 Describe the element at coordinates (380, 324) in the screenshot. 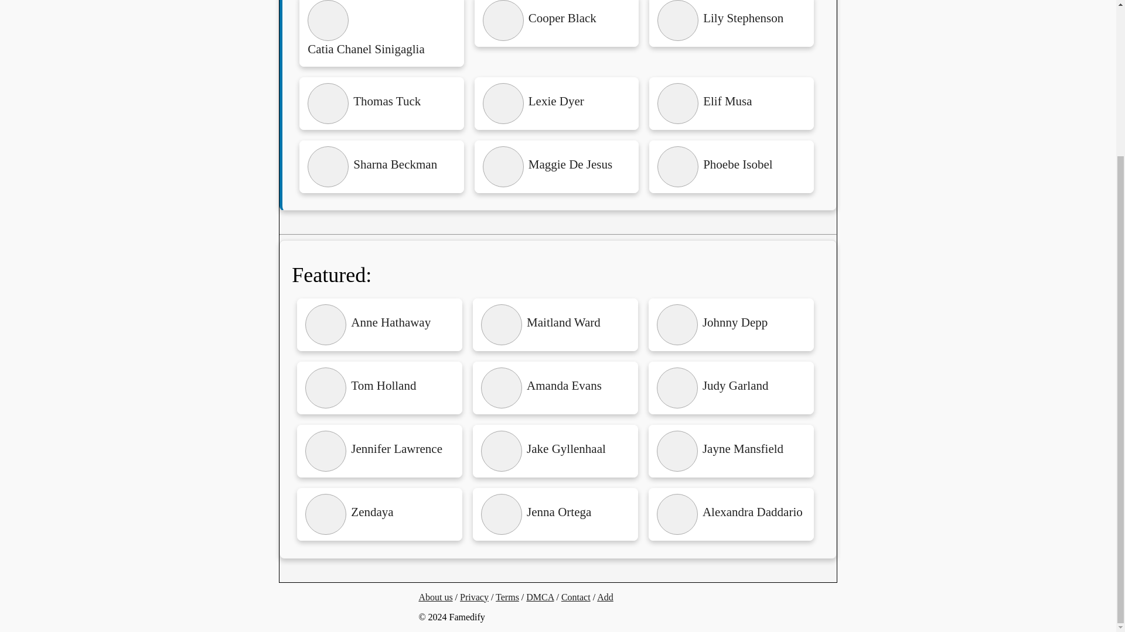

I see `Anne Hathaway` at that location.